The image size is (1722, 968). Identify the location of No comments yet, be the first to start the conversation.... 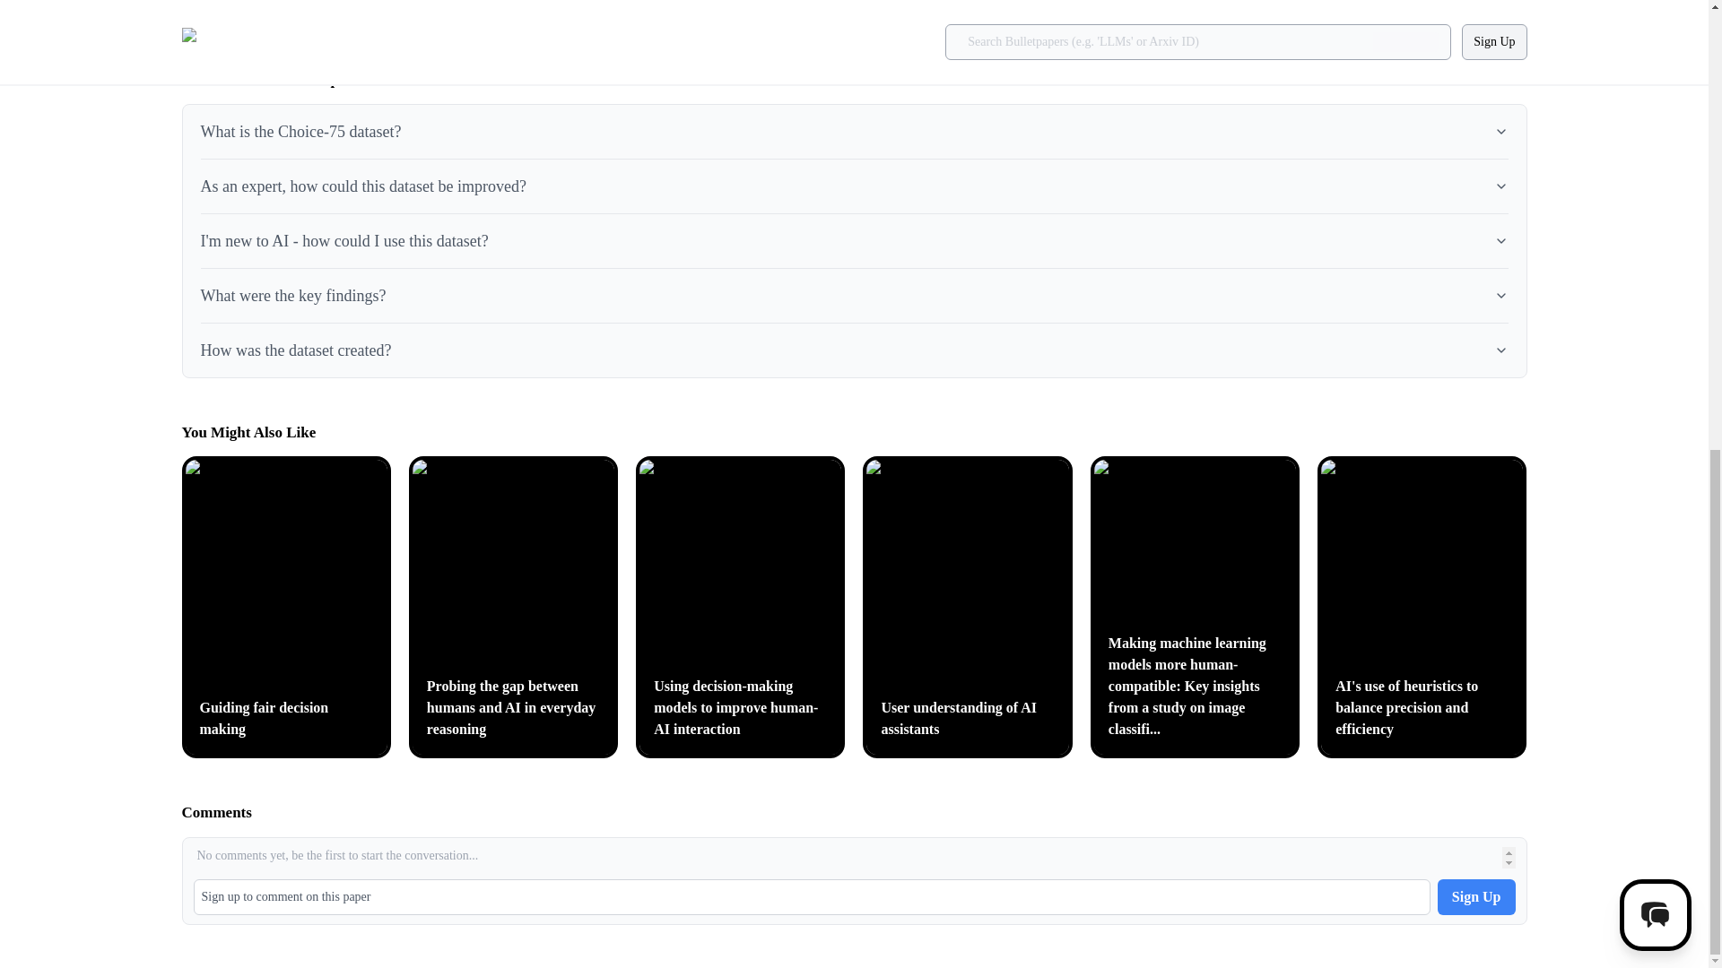
(854, 857).